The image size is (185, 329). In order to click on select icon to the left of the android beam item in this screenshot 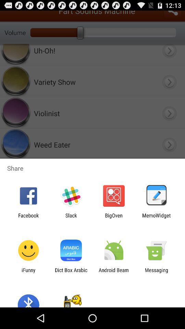, I will do `click(71, 273)`.